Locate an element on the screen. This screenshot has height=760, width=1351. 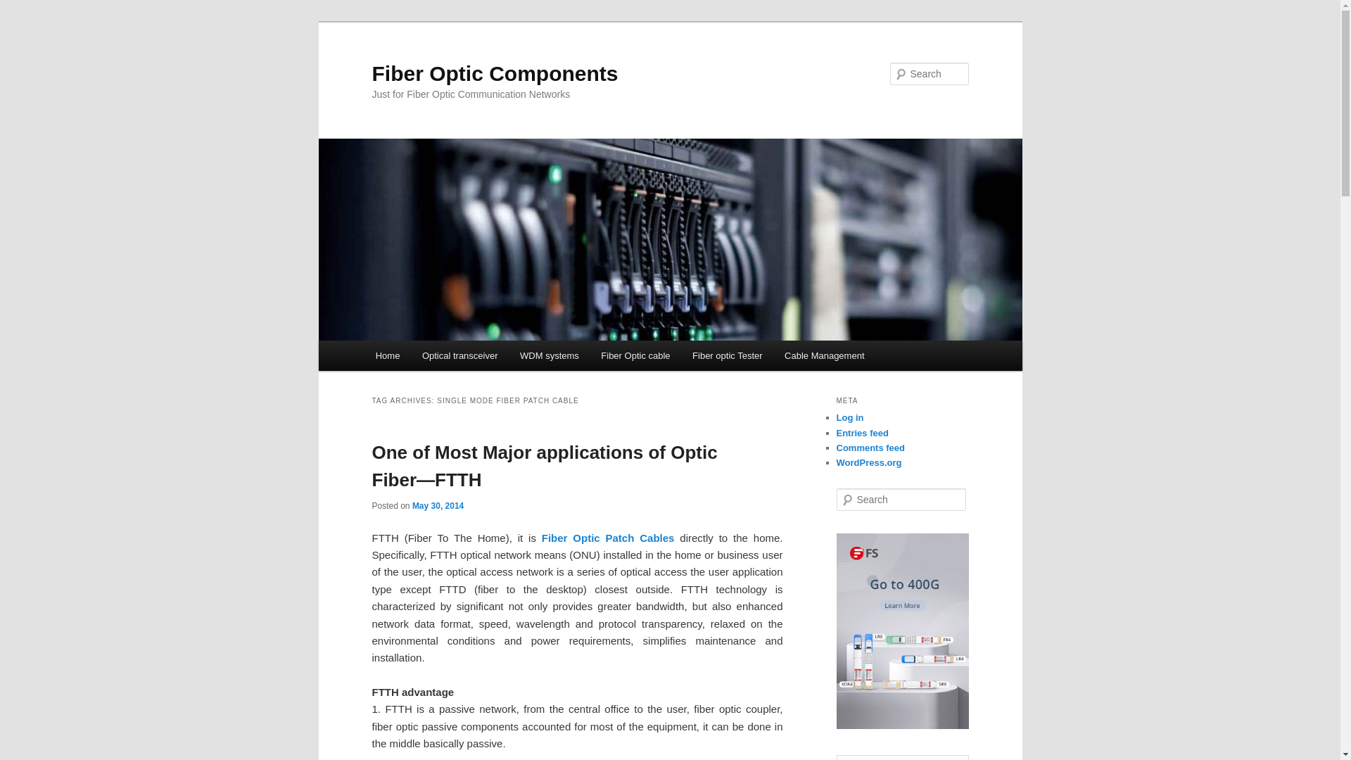
Cable Management is located at coordinates (824, 355).